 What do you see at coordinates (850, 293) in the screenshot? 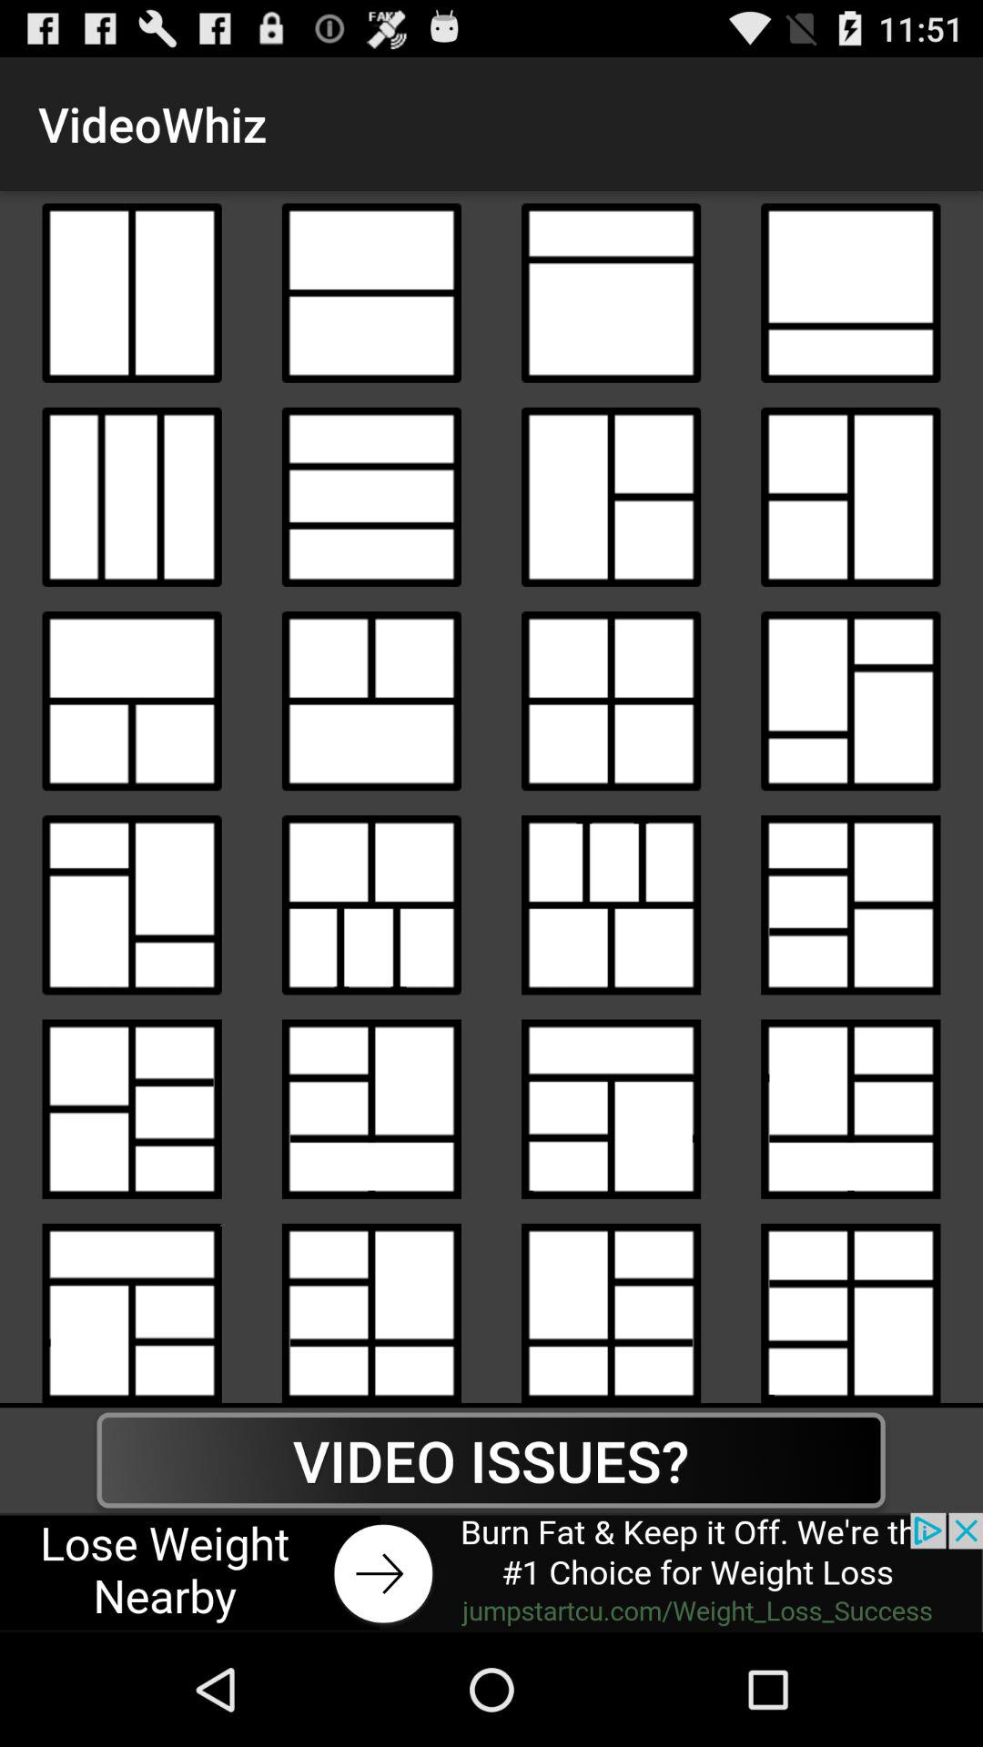
I see `select item` at bounding box center [850, 293].